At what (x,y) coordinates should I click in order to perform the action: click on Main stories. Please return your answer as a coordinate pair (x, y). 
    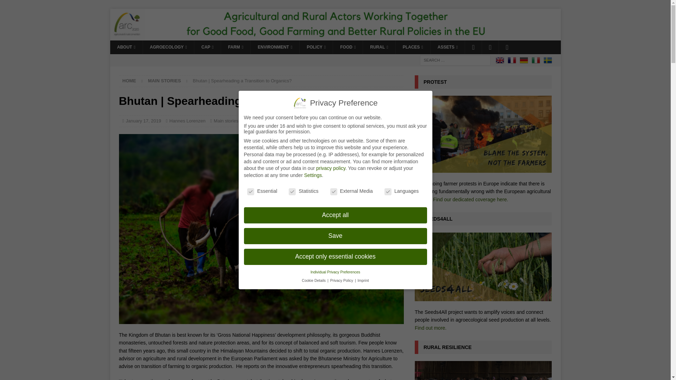
    Looking at the image, I should click on (164, 81).